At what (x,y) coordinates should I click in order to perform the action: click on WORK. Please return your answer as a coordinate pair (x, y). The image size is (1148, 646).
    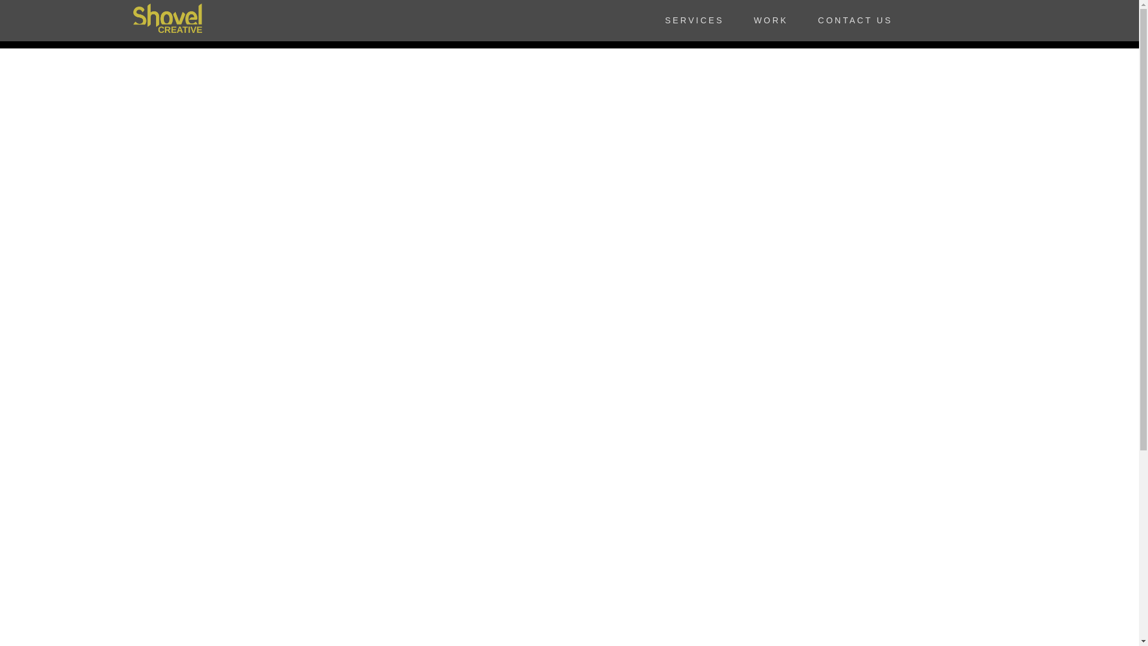
    Looking at the image, I should click on (771, 20).